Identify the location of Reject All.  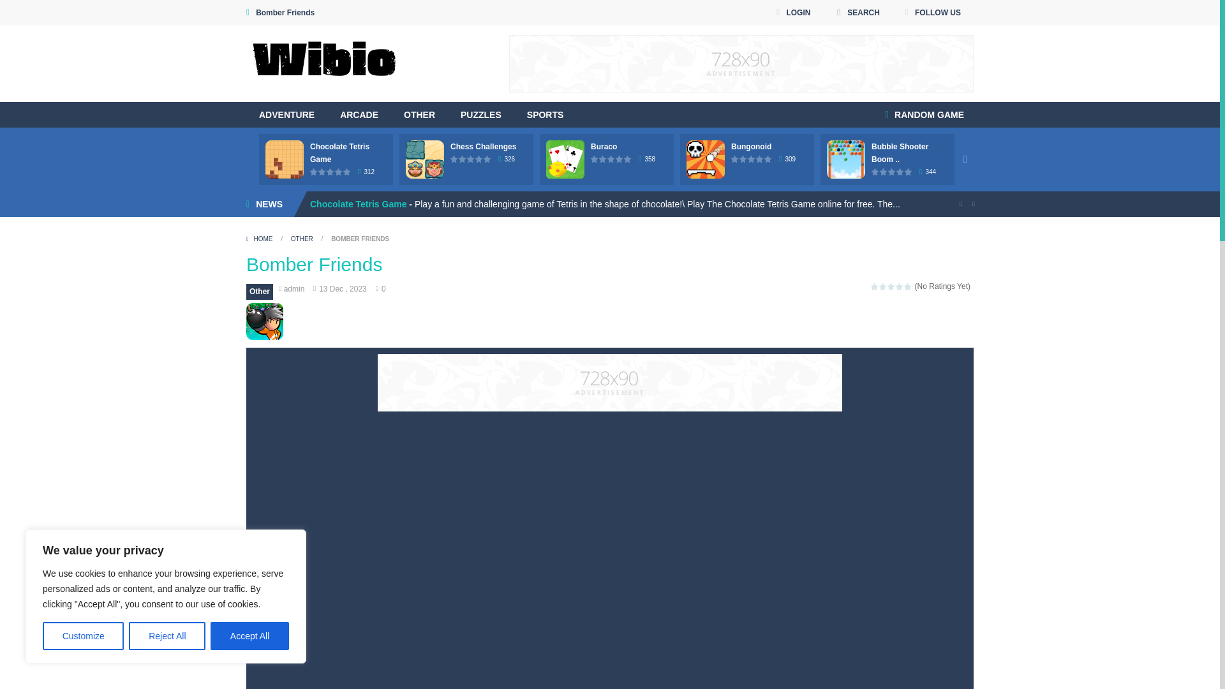
(167, 636).